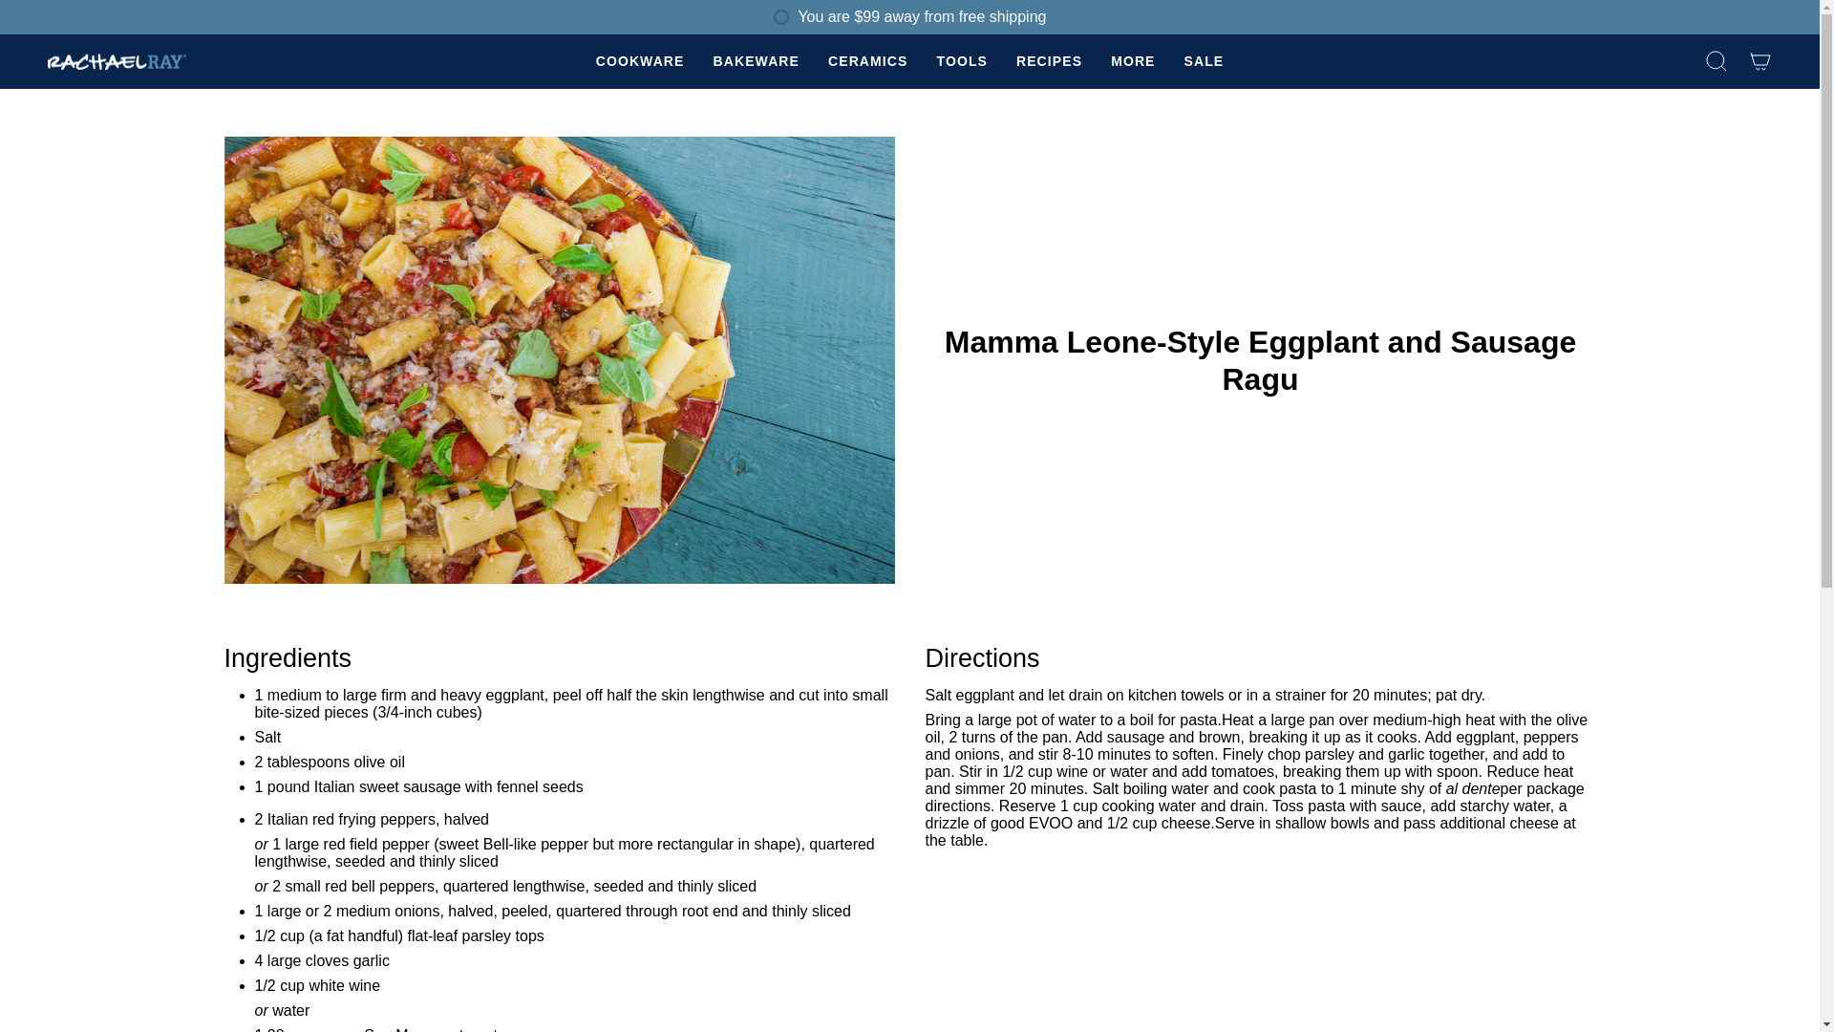  What do you see at coordinates (1717, 61) in the screenshot?
I see `Search` at bounding box center [1717, 61].